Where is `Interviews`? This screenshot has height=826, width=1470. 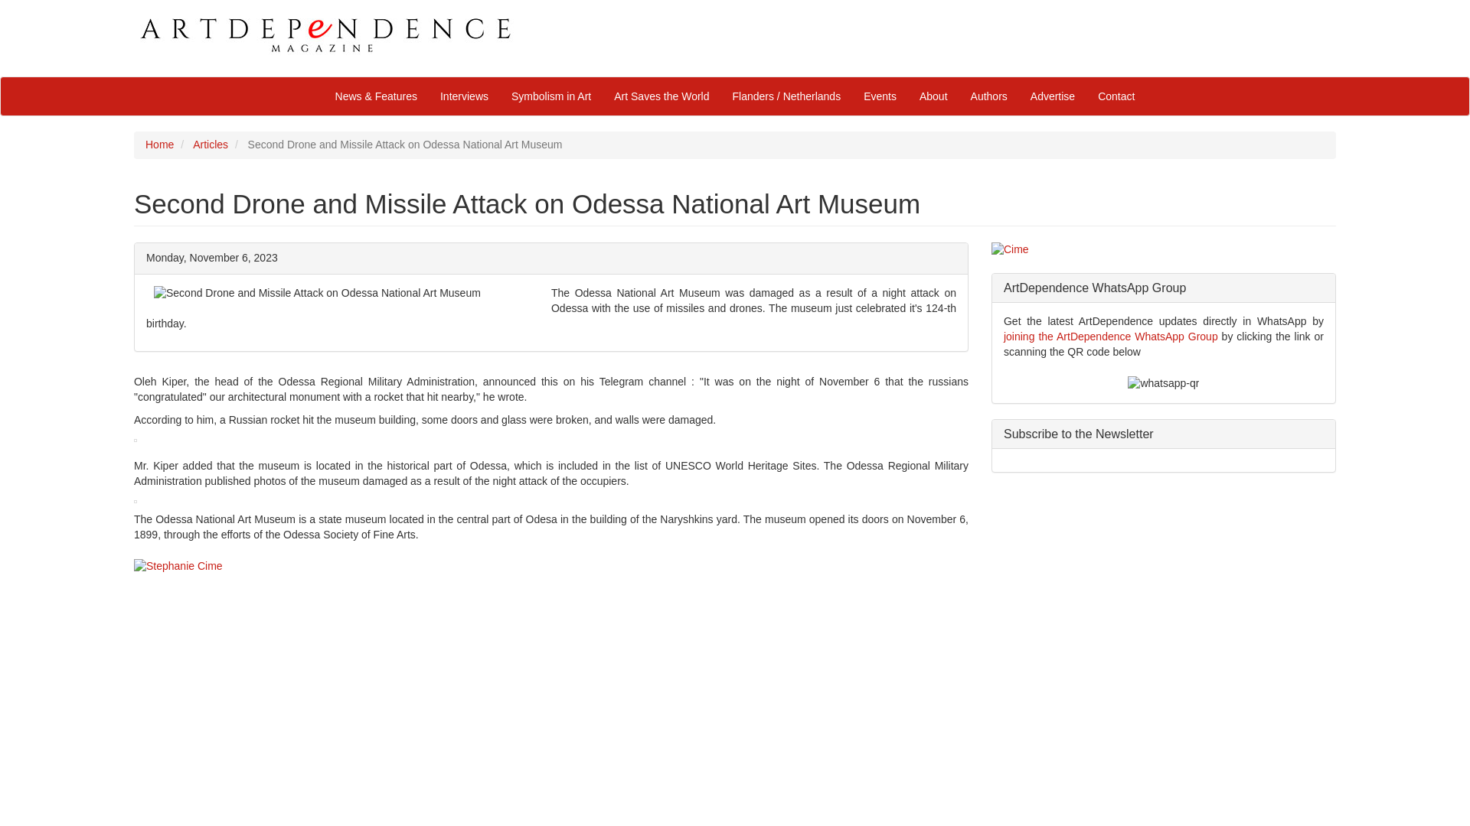 Interviews is located at coordinates (464, 96).